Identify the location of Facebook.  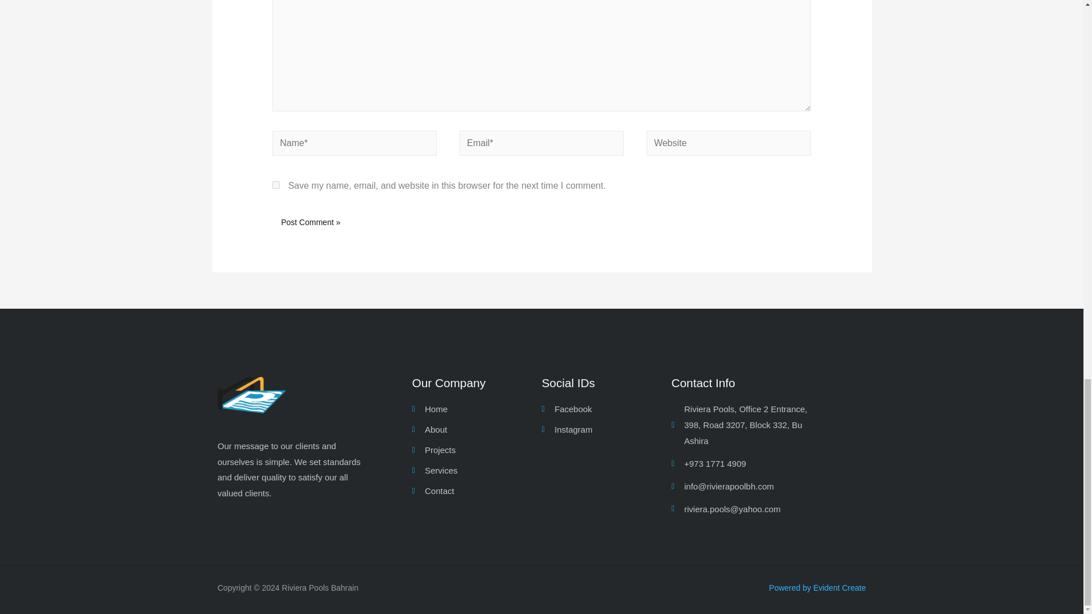
(606, 409).